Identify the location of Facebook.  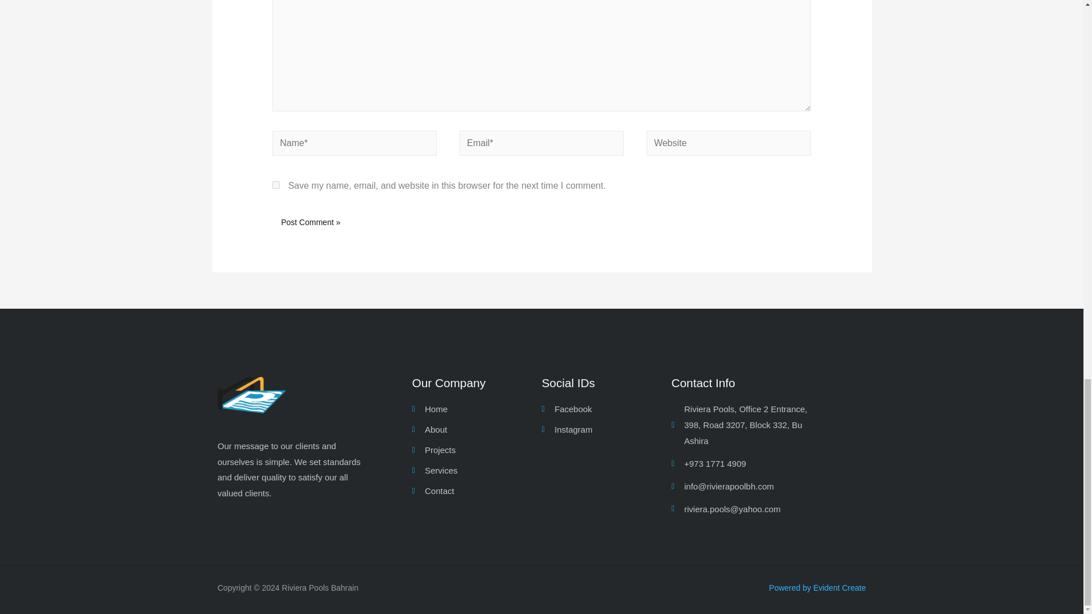
(606, 409).